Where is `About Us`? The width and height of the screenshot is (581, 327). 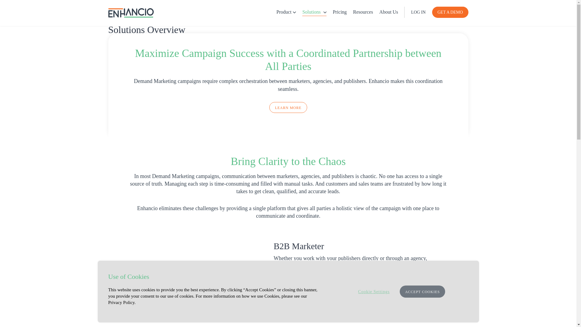
About Us is located at coordinates (389, 12).